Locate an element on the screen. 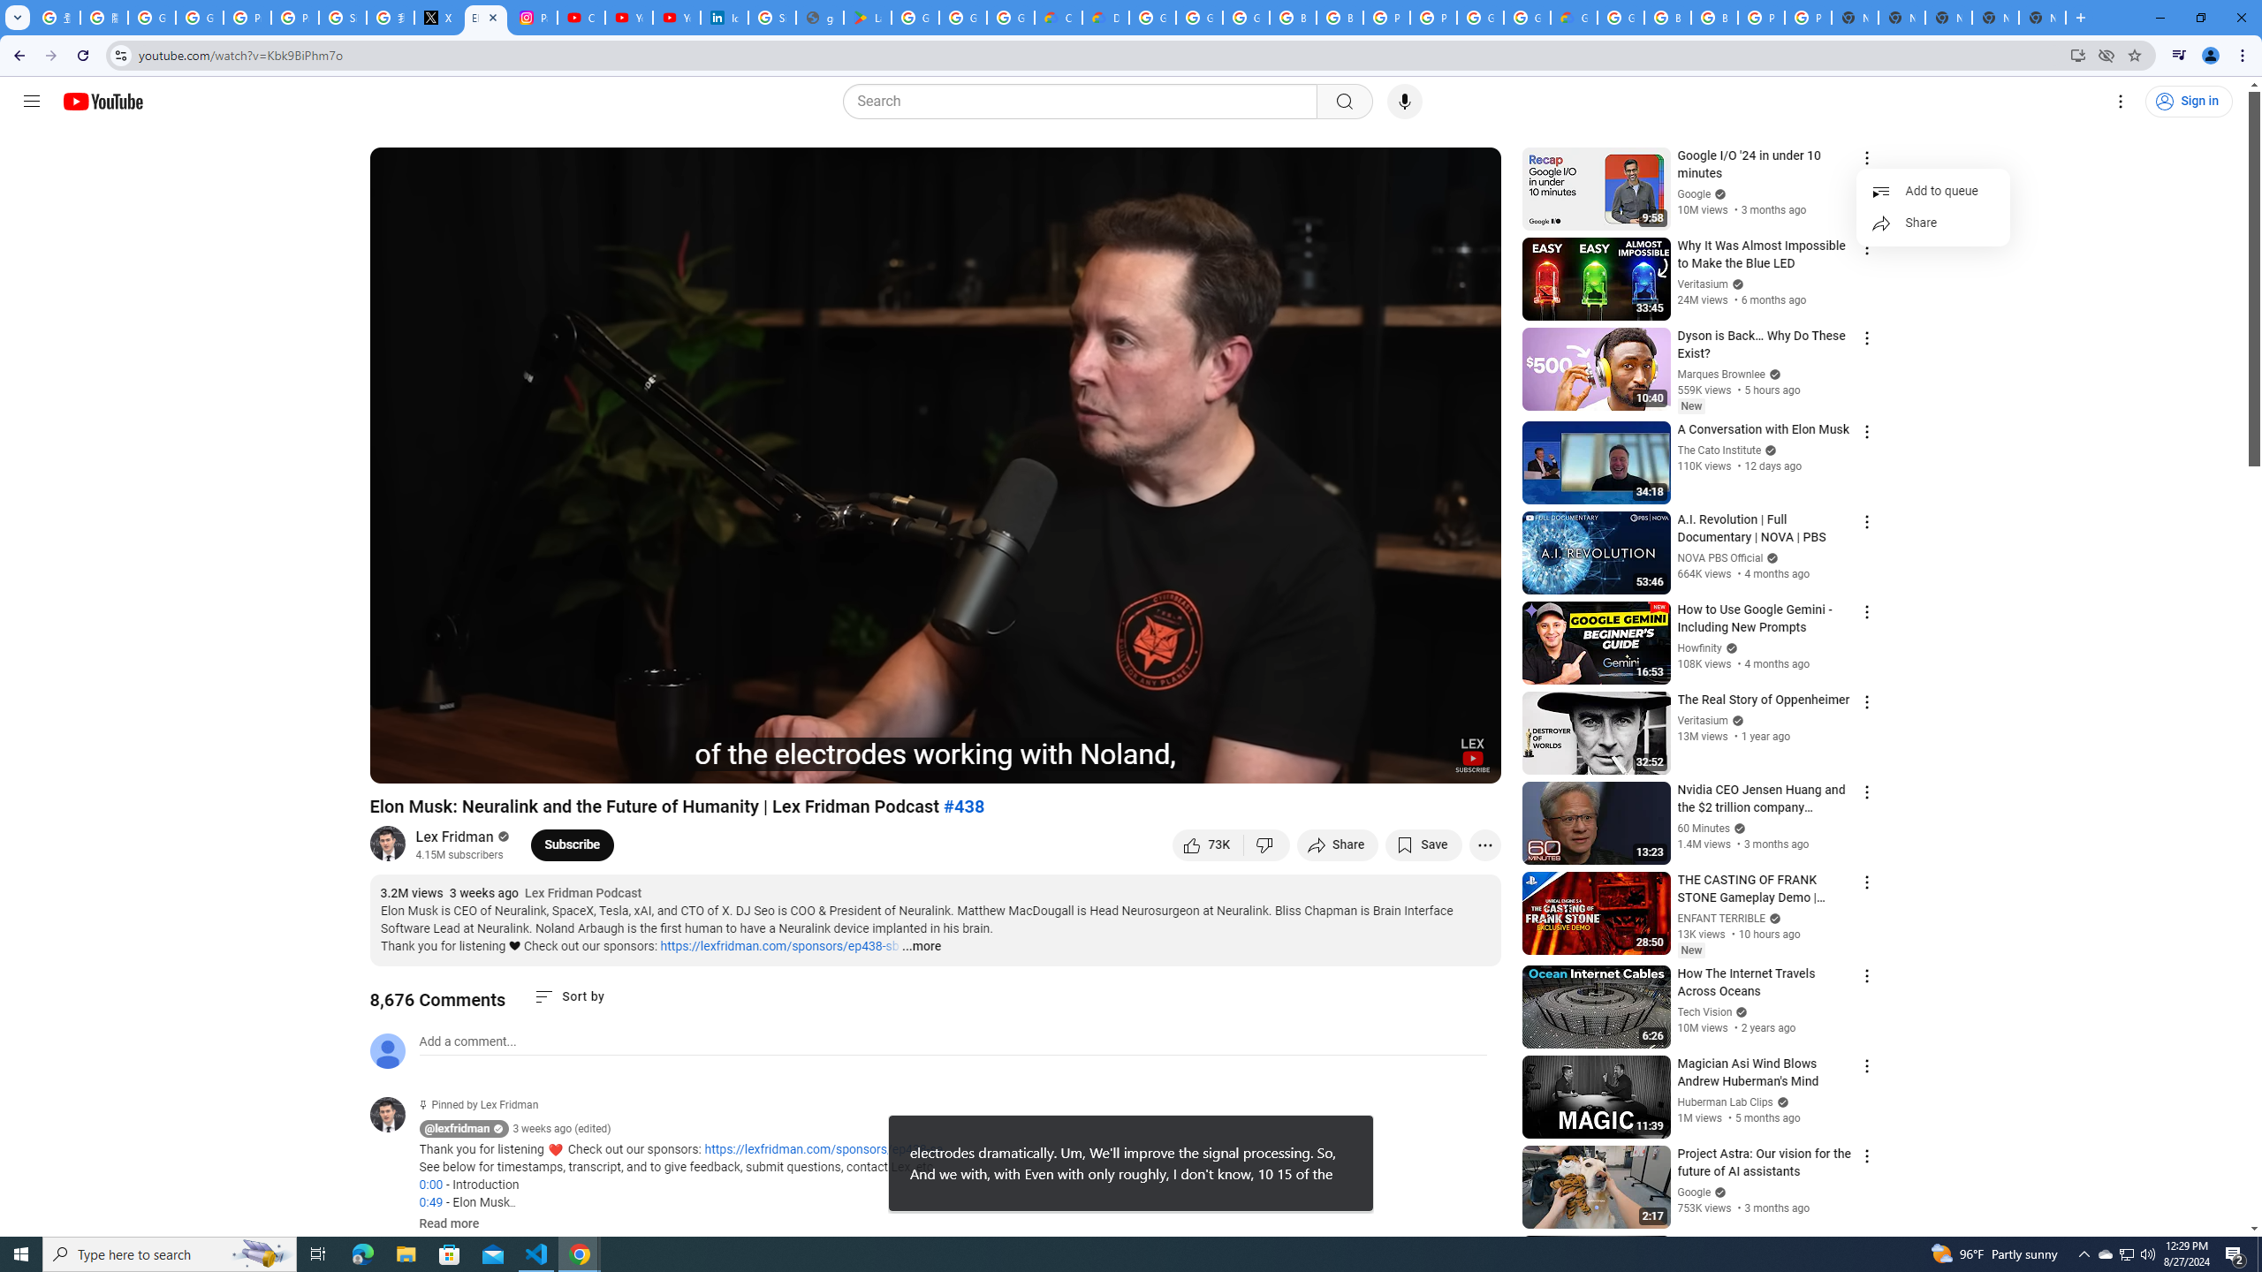 This screenshot has height=1272, width=2262. Sort comments is located at coordinates (570, 996).